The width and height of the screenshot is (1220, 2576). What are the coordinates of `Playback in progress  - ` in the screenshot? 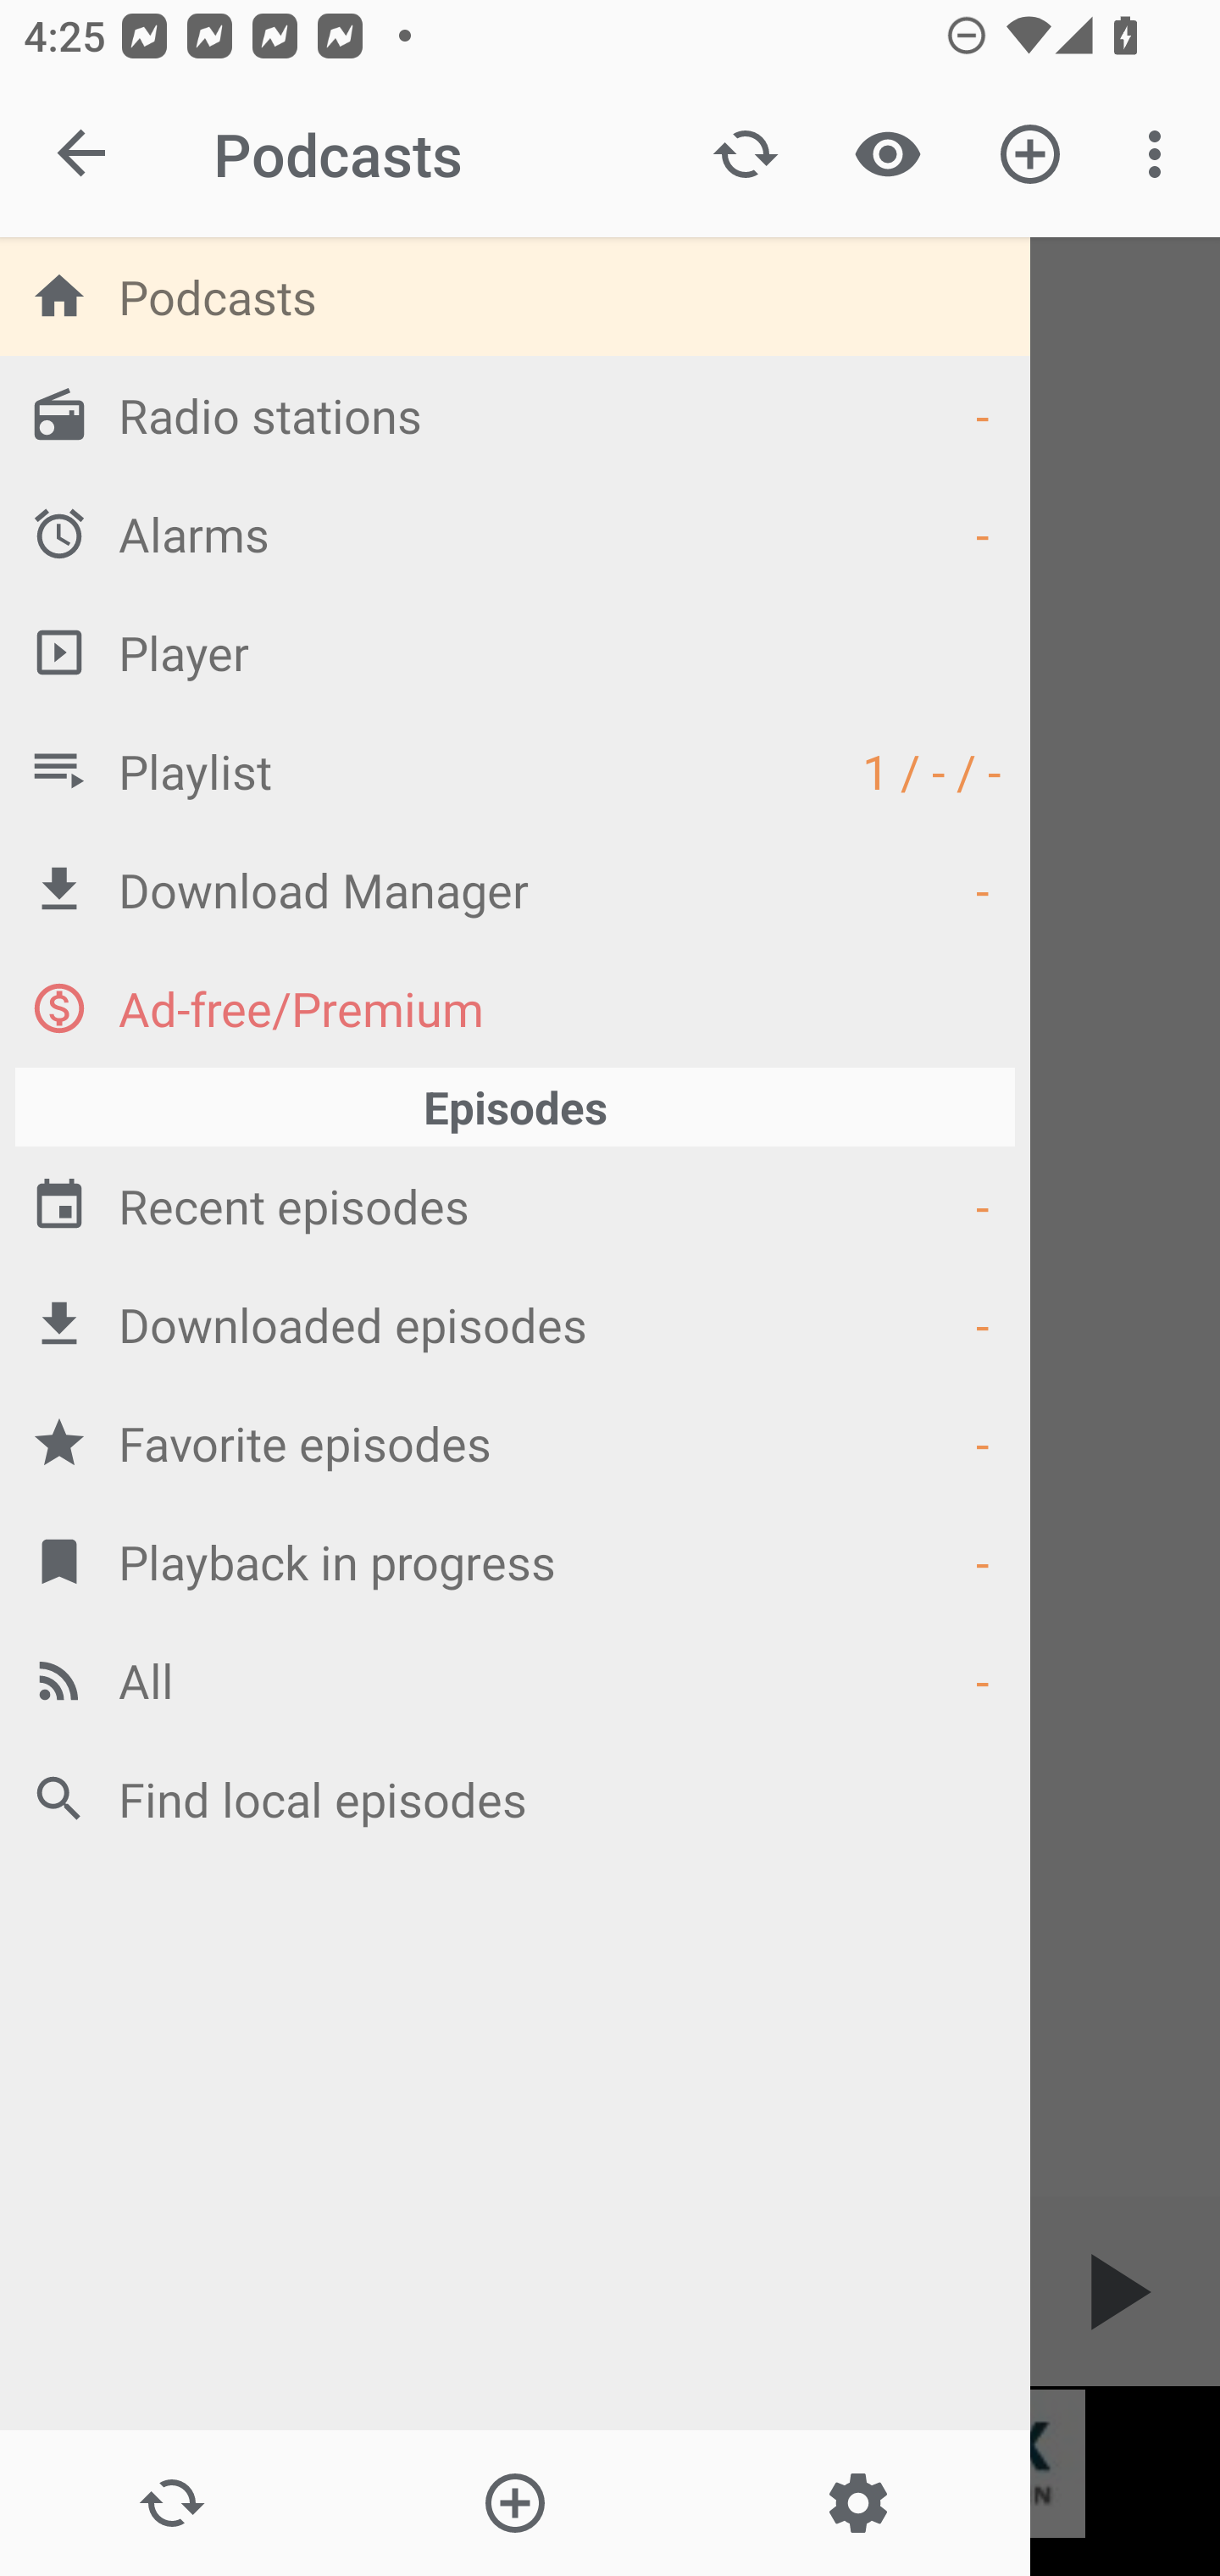 It's located at (515, 1561).